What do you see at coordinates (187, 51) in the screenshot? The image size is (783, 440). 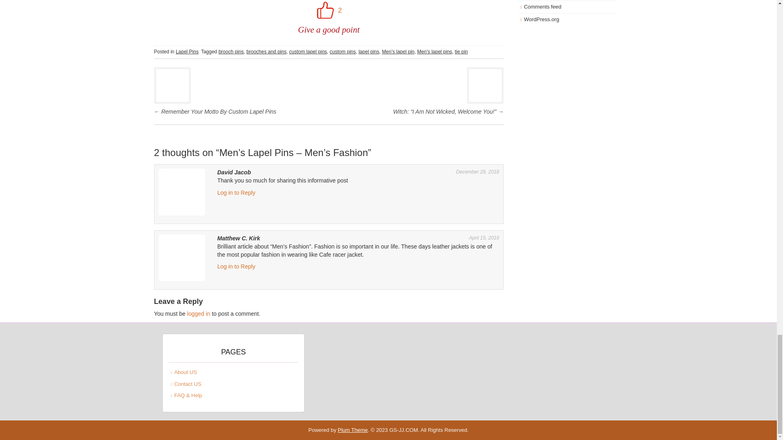 I see `Lapel Pins` at bounding box center [187, 51].